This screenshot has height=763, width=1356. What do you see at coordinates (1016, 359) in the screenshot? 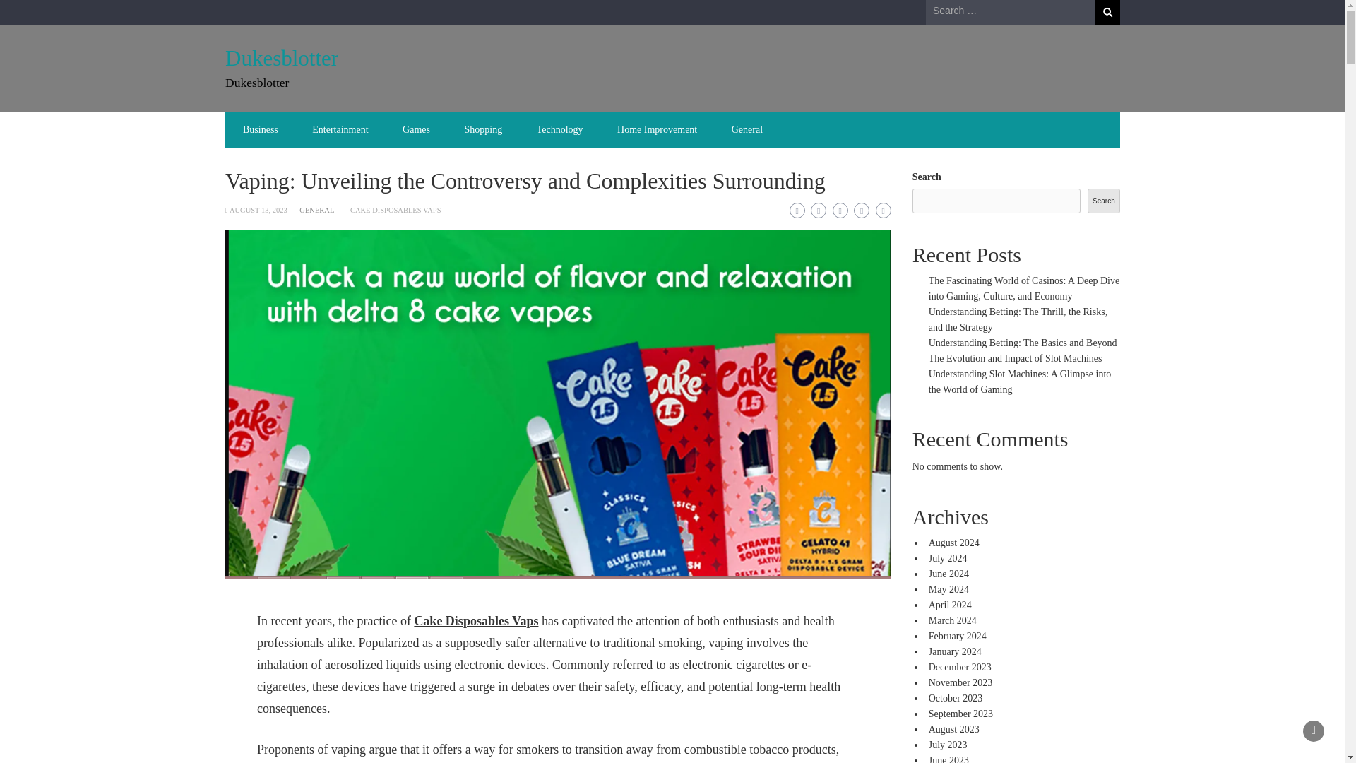
I see `The Evolution and Impact of Slot Machines` at bounding box center [1016, 359].